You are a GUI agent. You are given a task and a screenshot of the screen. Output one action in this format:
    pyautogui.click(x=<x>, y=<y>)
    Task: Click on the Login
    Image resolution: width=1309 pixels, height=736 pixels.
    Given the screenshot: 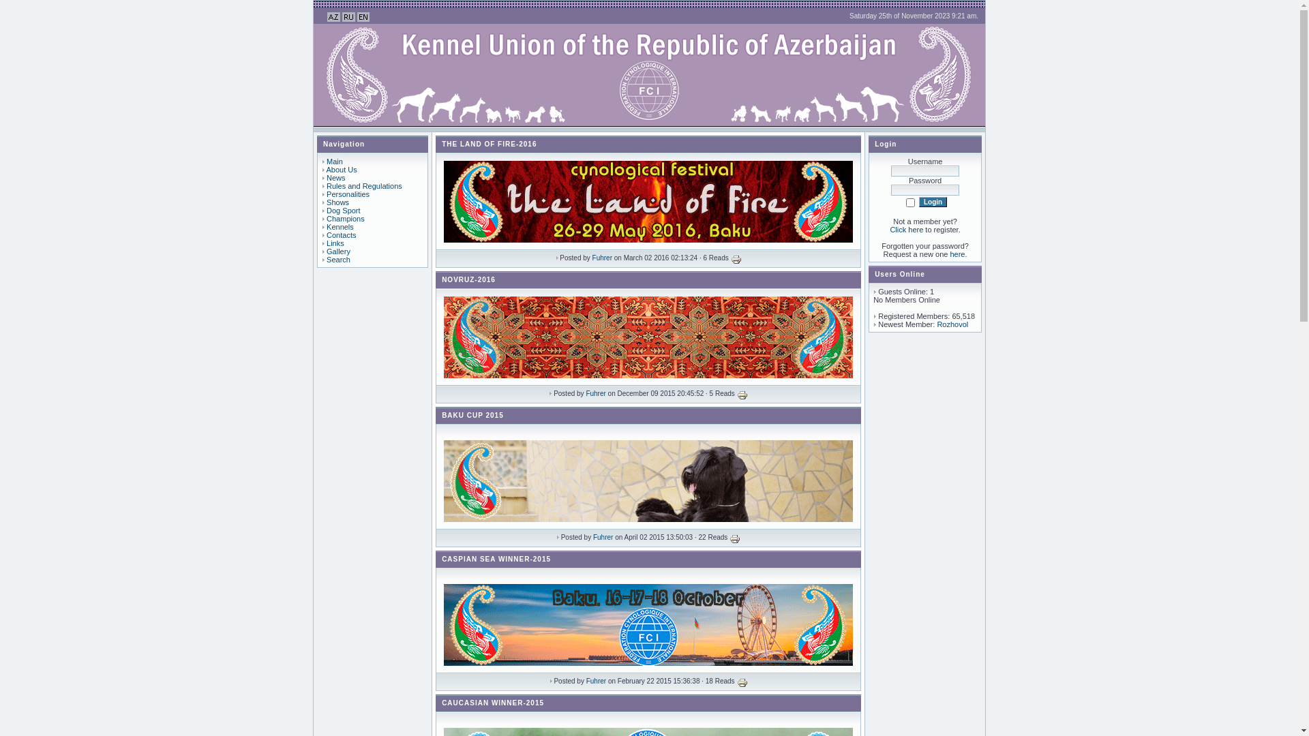 What is the action you would take?
    pyautogui.click(x=933, y=202)
    